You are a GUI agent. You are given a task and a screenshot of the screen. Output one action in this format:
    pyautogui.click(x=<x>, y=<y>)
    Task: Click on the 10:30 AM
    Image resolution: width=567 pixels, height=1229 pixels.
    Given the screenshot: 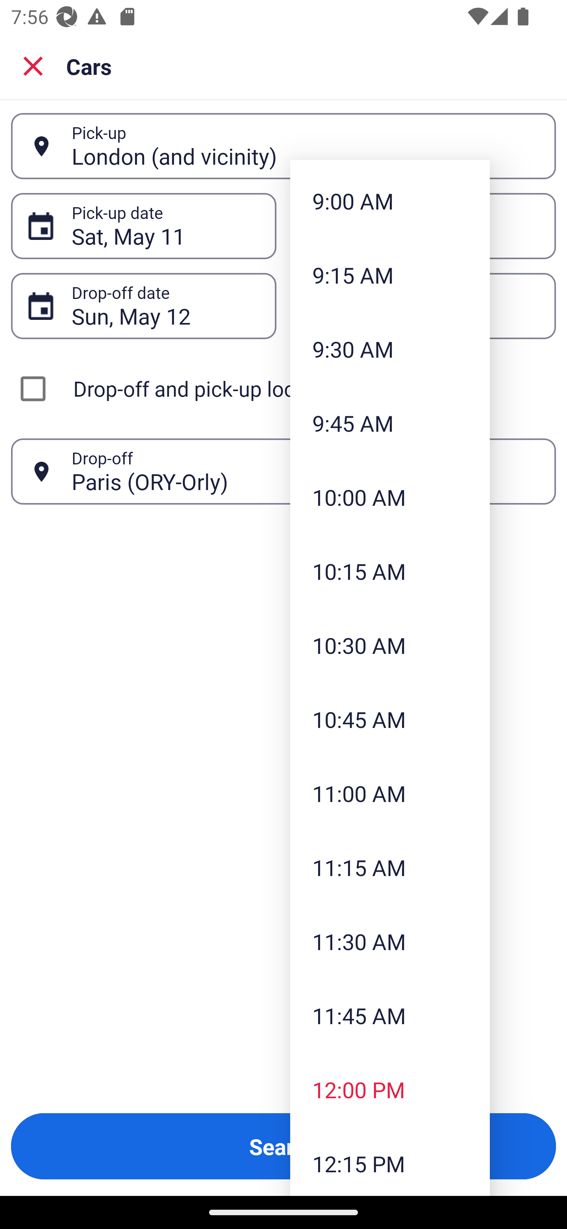 What is the action you would take?
    pyautogui.click(x=390, y=645)
    